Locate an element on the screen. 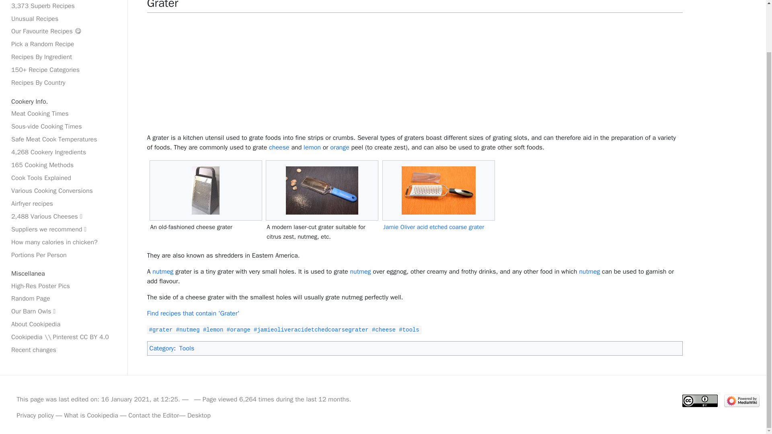 Image resolution: width=772 pixels, height=434 pixels. Sous-vide Cooking Times is located at coordinates (64, 127).